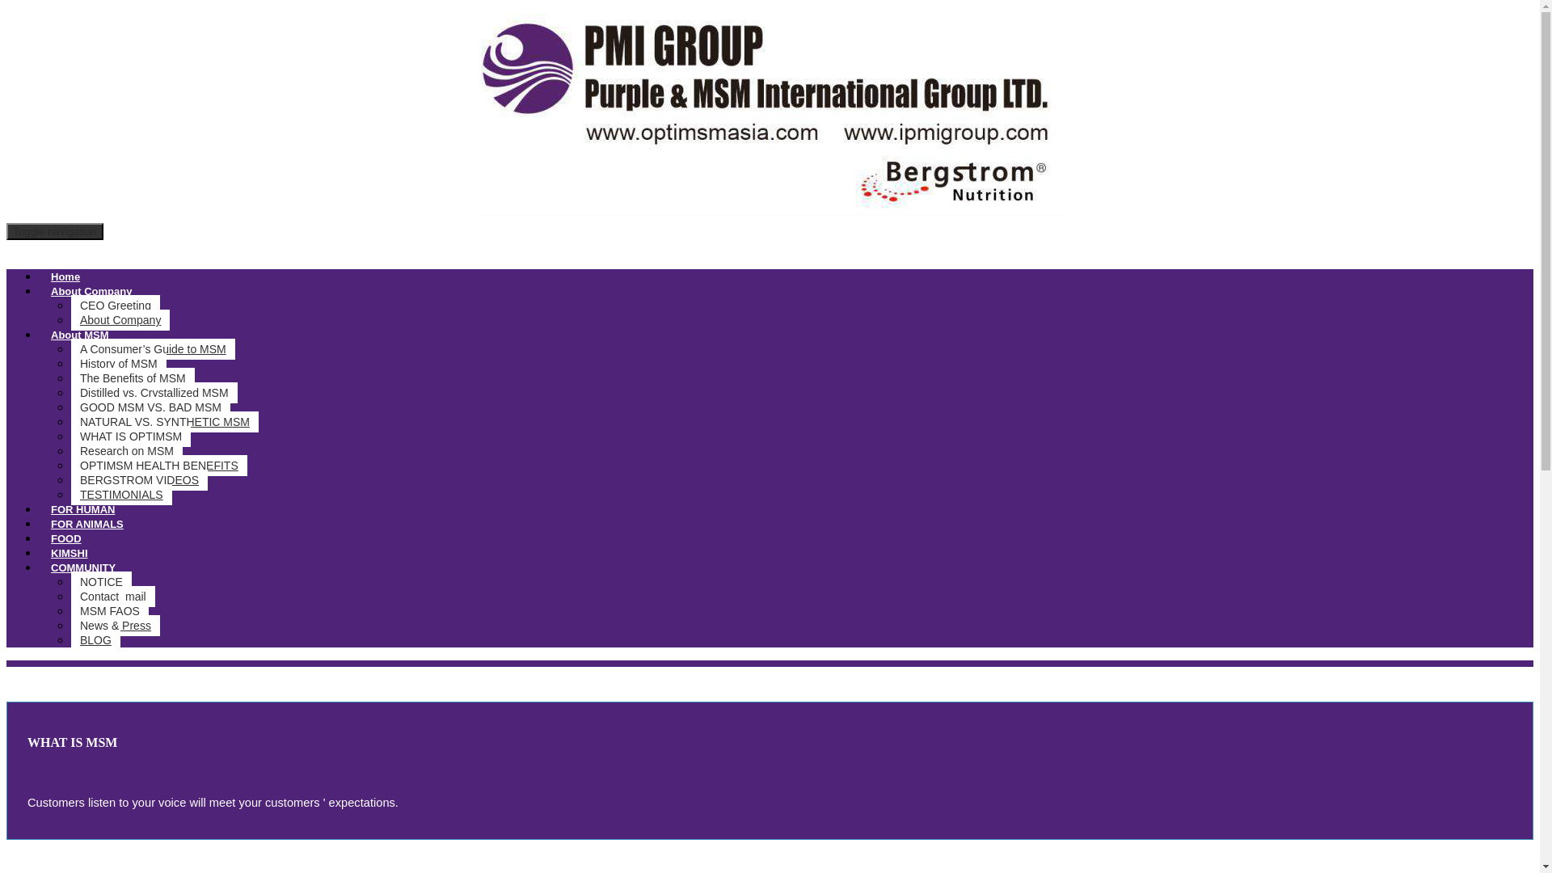 This screenshot has height=873, width=1552. I want to click on COMMUNITY, so click(82, 567).